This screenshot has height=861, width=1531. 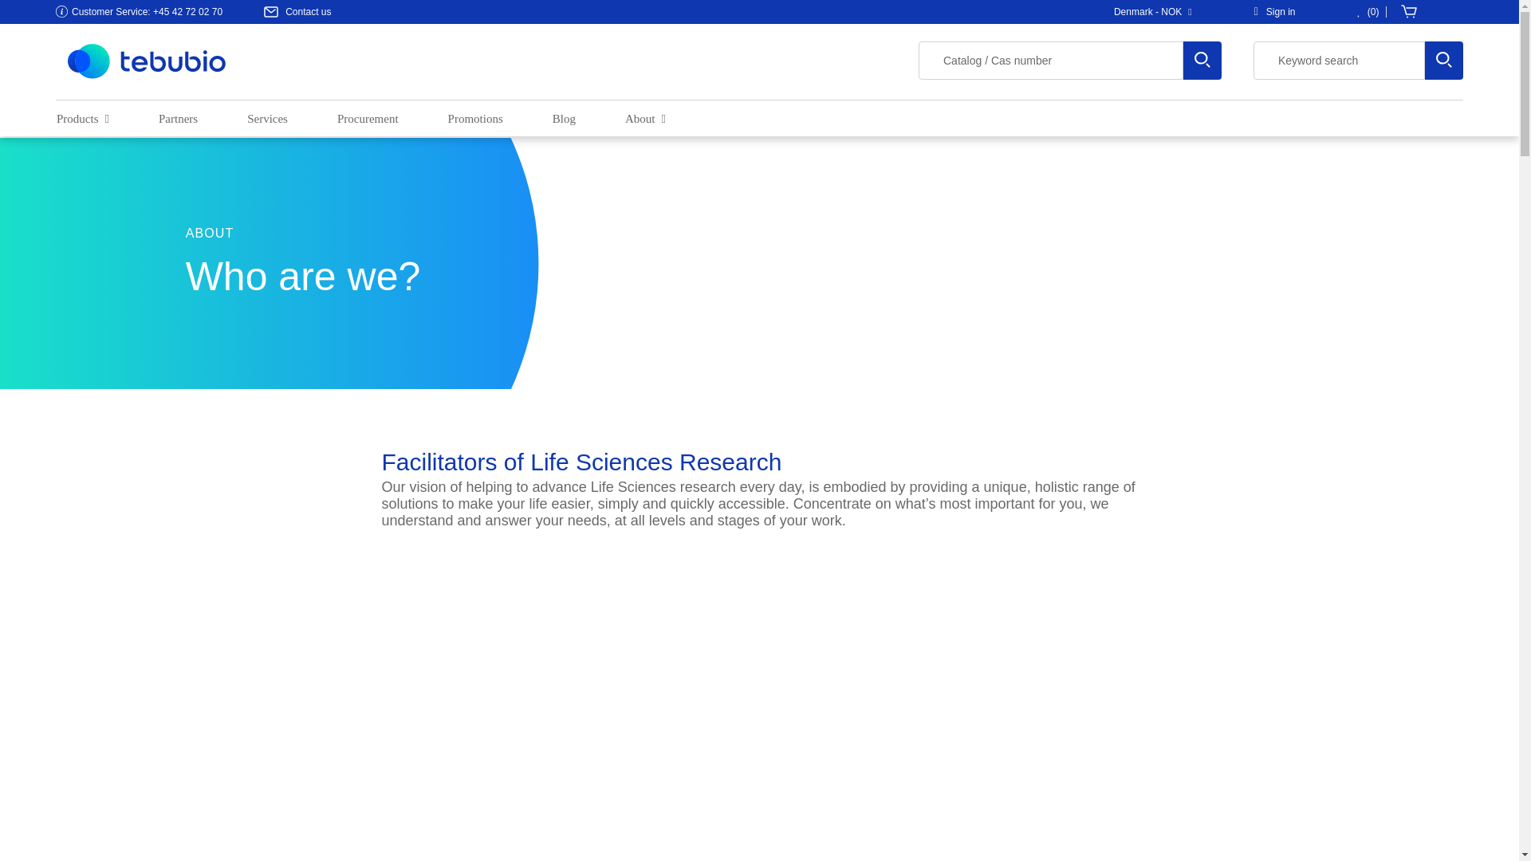 I want to click on Procurement, so click(x=367, y=120).